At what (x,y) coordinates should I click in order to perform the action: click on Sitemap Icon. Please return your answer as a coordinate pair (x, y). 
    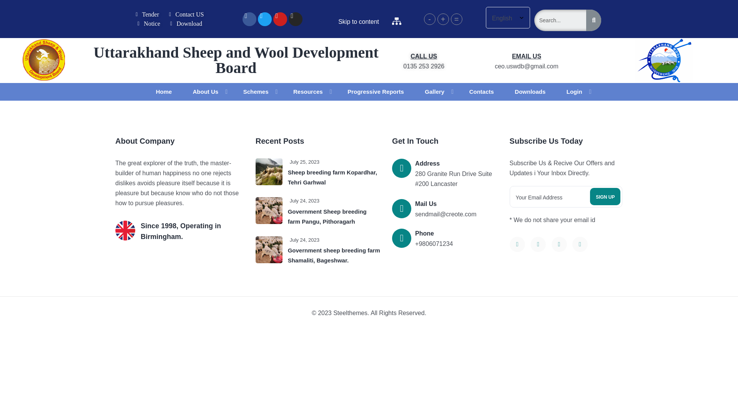
    Looking at the image, I should click on (397, 21).